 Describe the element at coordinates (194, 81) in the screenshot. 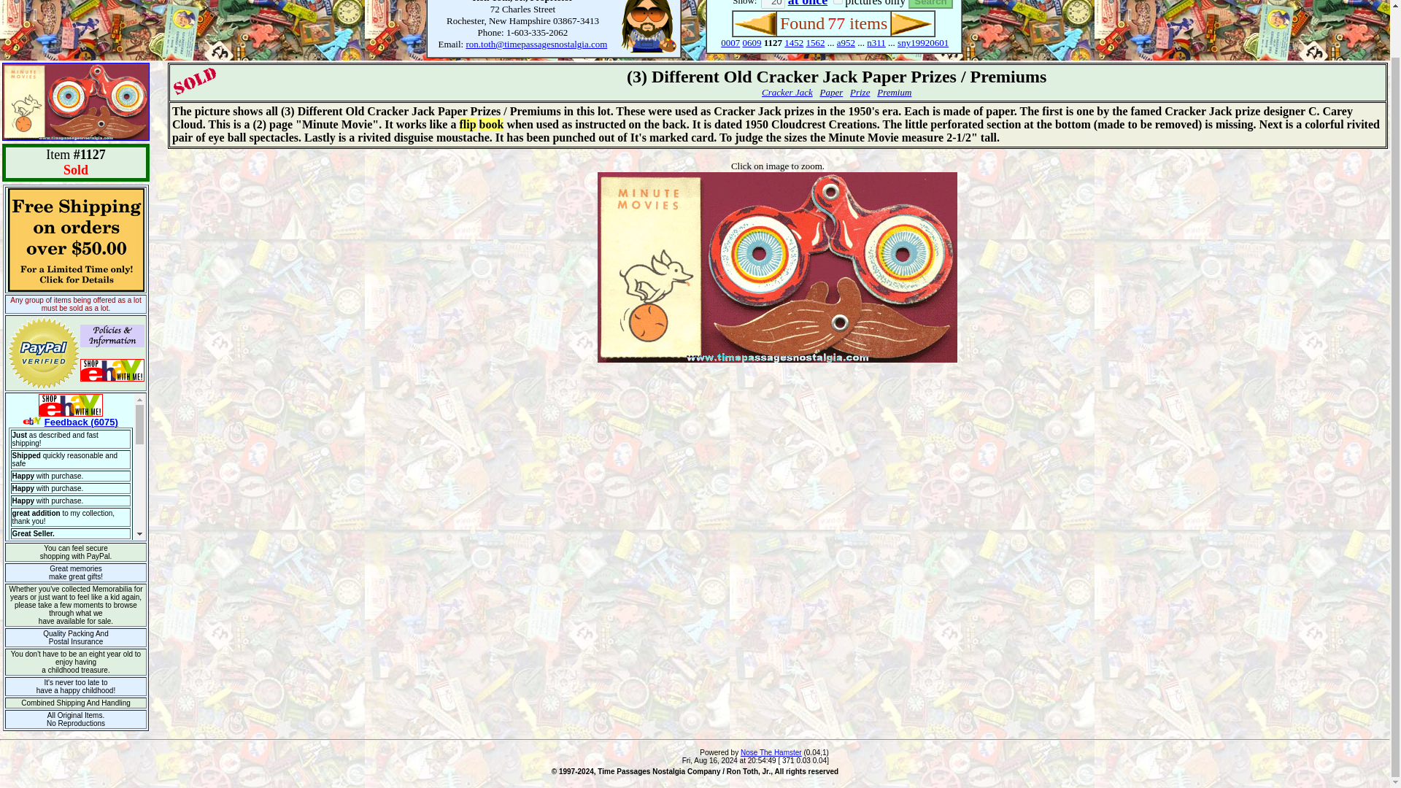

I see `This item is already sold` at that location.